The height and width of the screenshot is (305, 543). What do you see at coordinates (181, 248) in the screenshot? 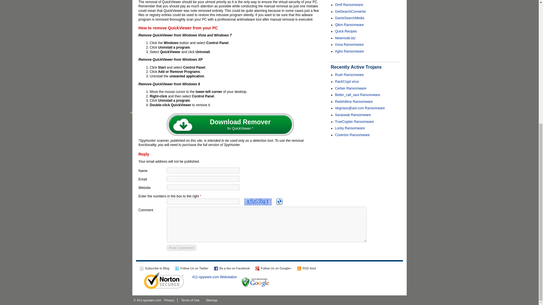
I see `Post Comment` at bounding box center [181, 248].